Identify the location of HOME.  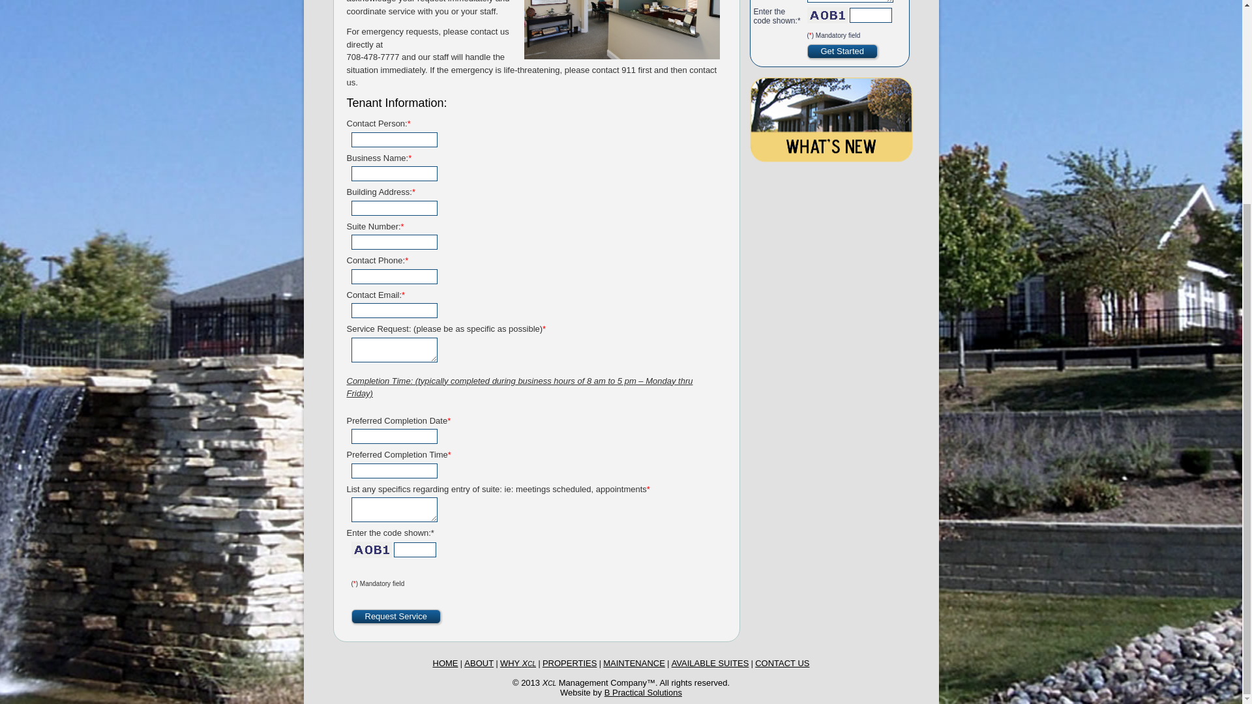
(445, 662).